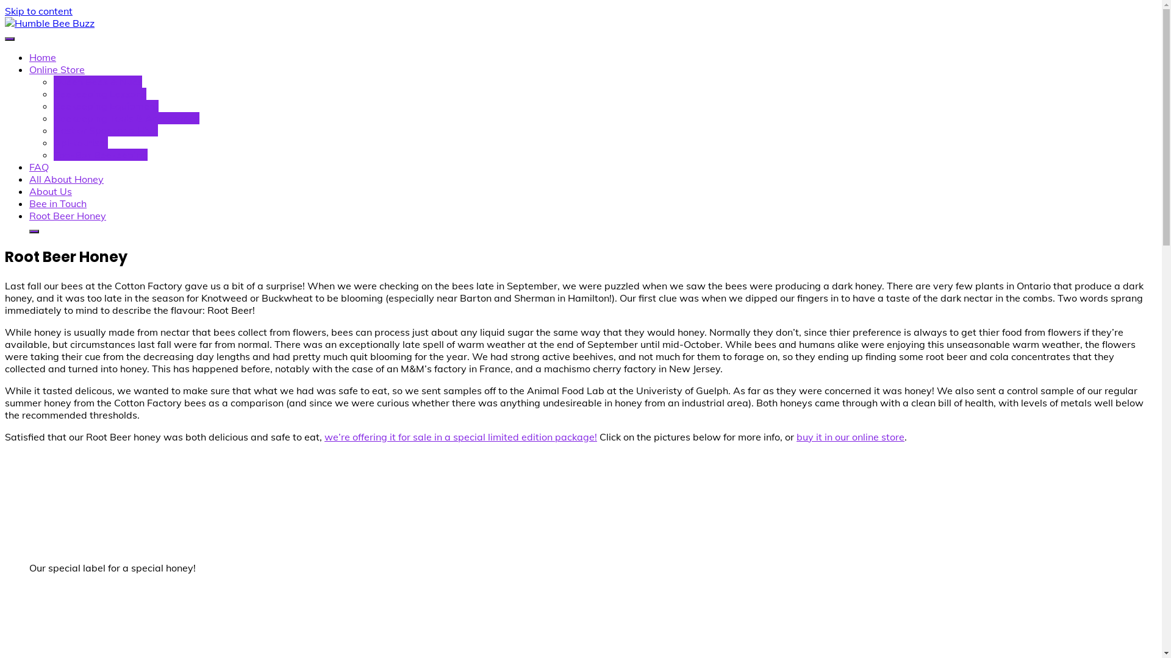 The image size is (1171, 658). What do you see at coordinates (100, 94) in the screenshot?
I see `Beekeeping Lessons` at bounding box center [100, 94].